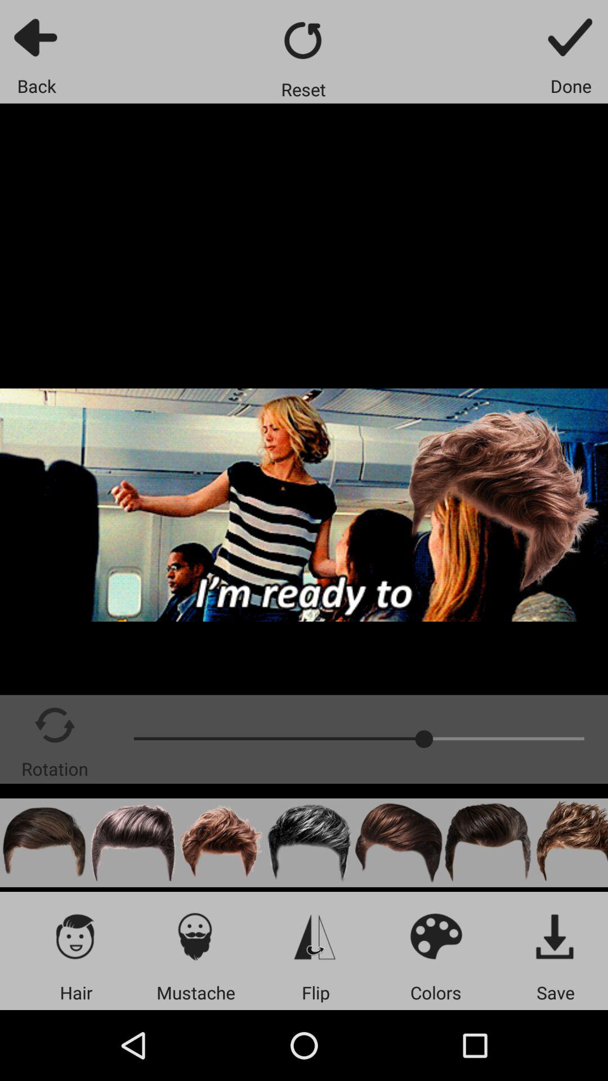  Describe the element at coordinates (571, 37) in the screenshot. I see `turn off the icon above the done item` at that location.